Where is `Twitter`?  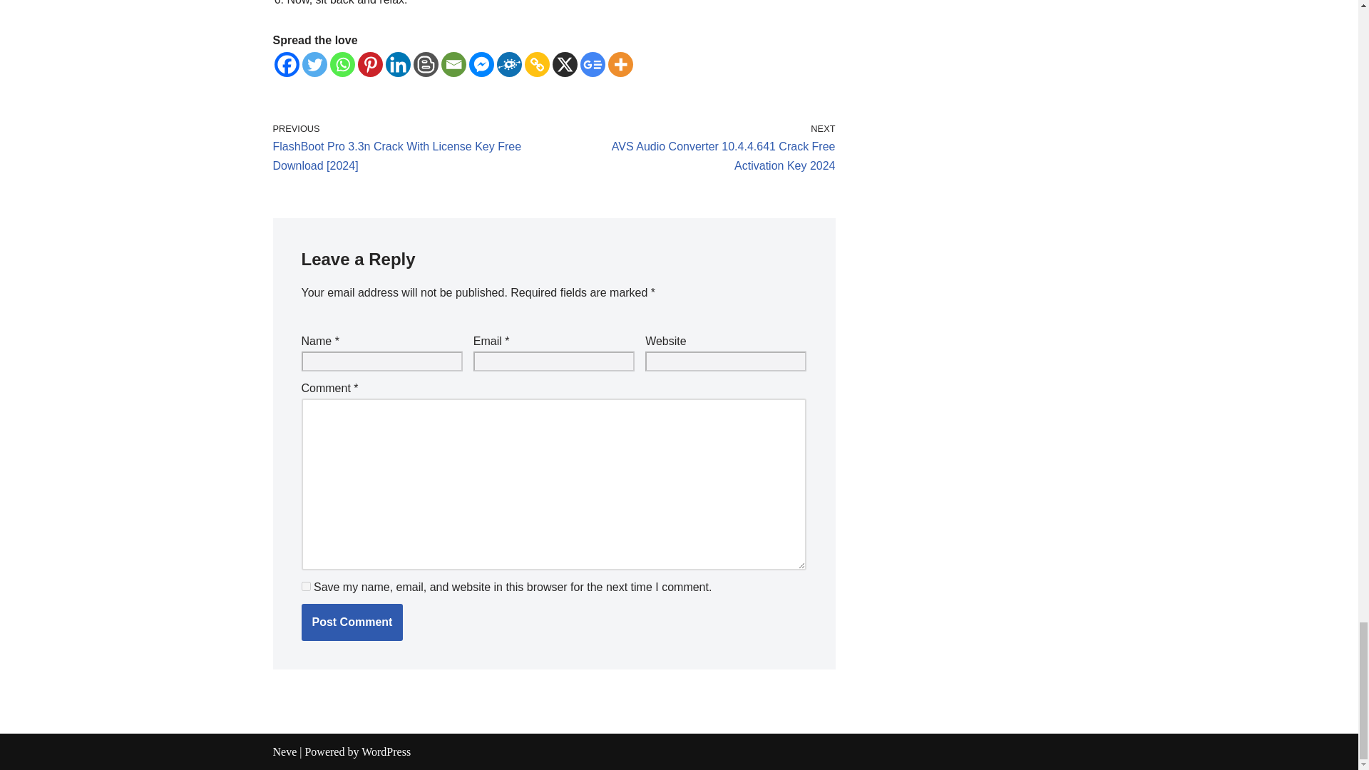 Twitter is located at coordinates (314, 64).